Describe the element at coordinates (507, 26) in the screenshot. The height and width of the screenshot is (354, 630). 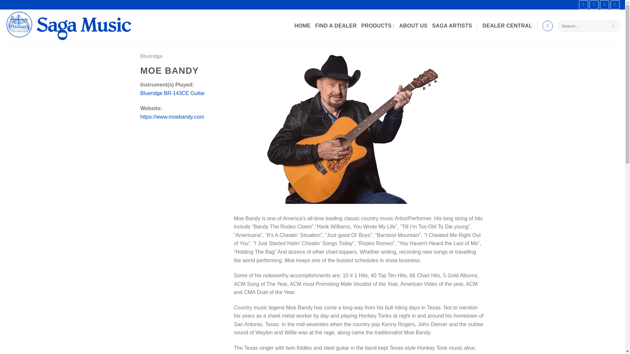
I see `LOGIN` at that location.